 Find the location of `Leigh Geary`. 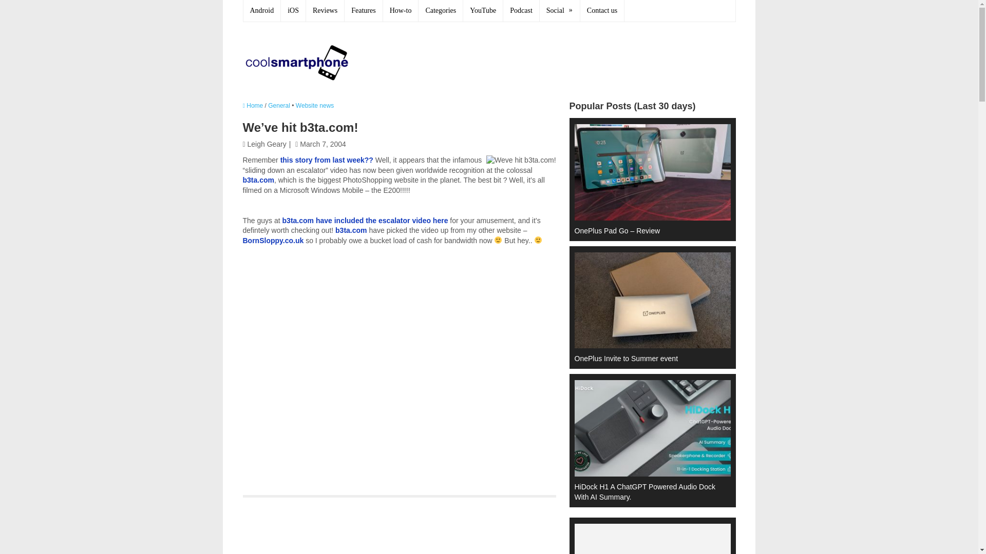

Leigh Geary is located at coordinates (267, 144).